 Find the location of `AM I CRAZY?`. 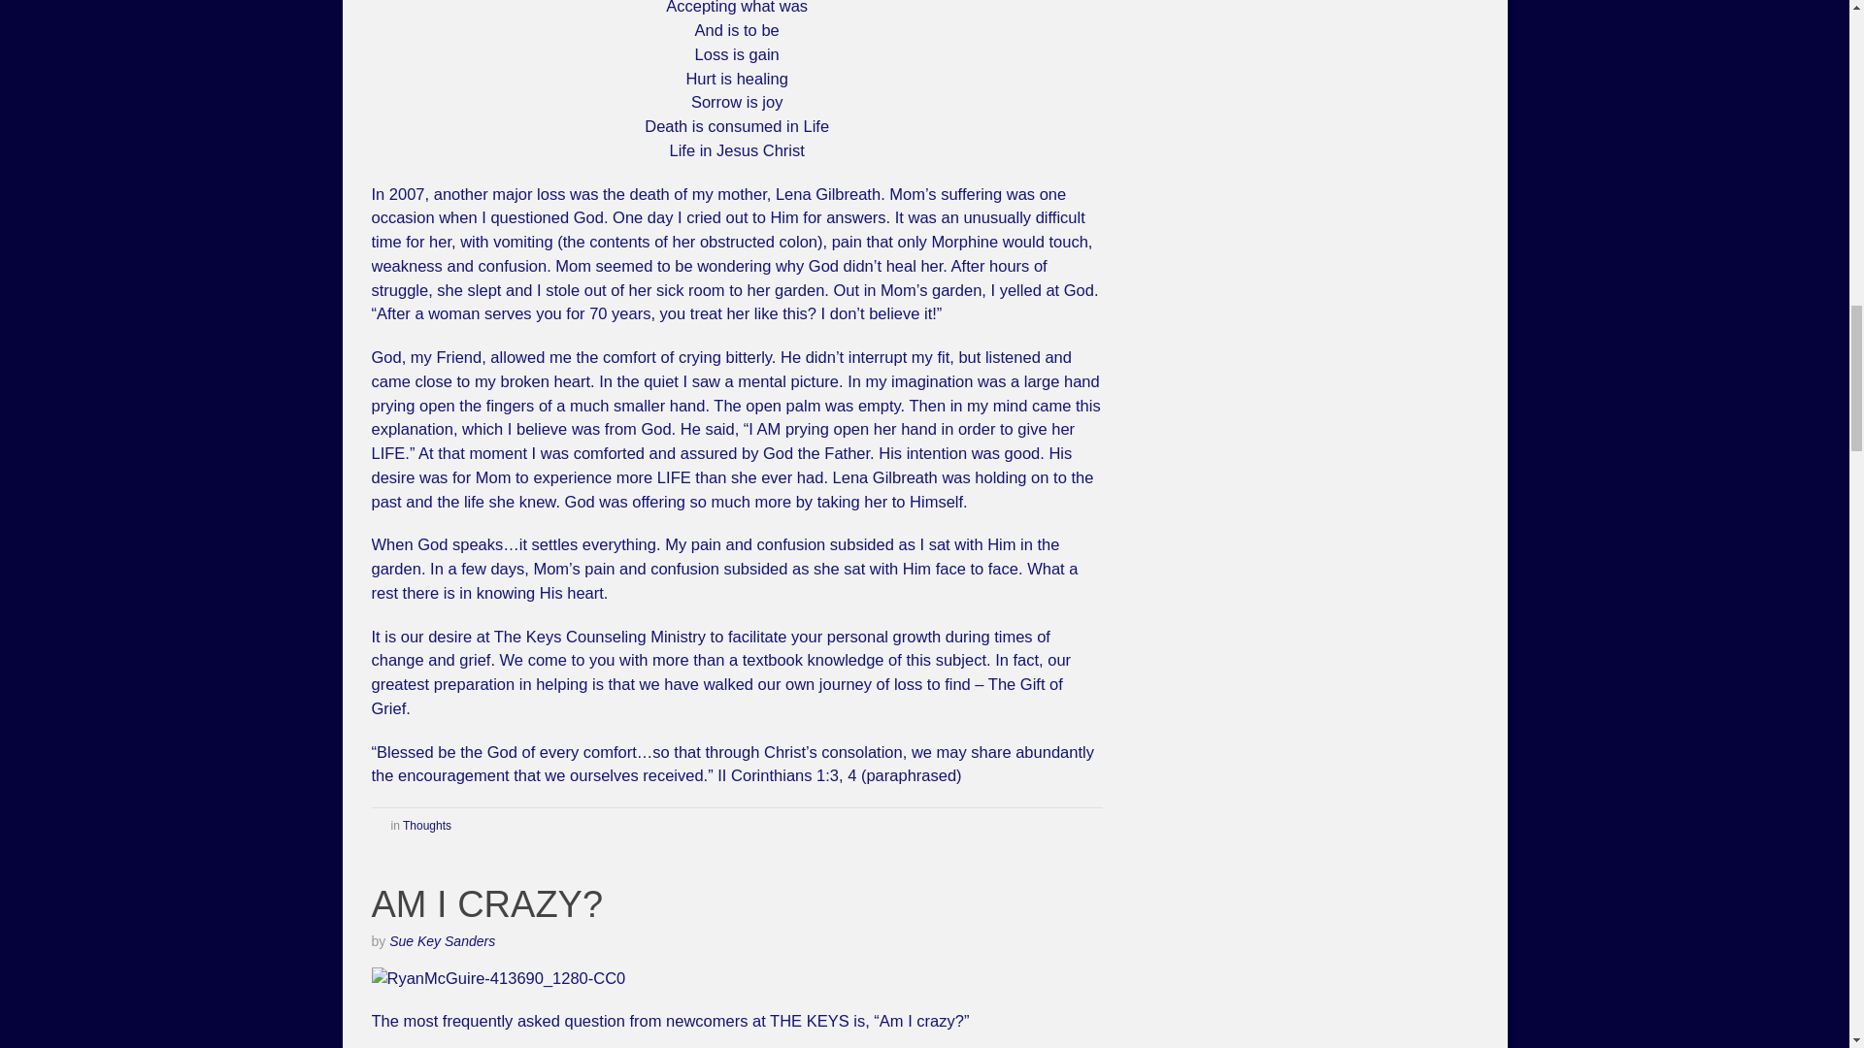

AM I CRAZY? is located at coordinates (486, 904).